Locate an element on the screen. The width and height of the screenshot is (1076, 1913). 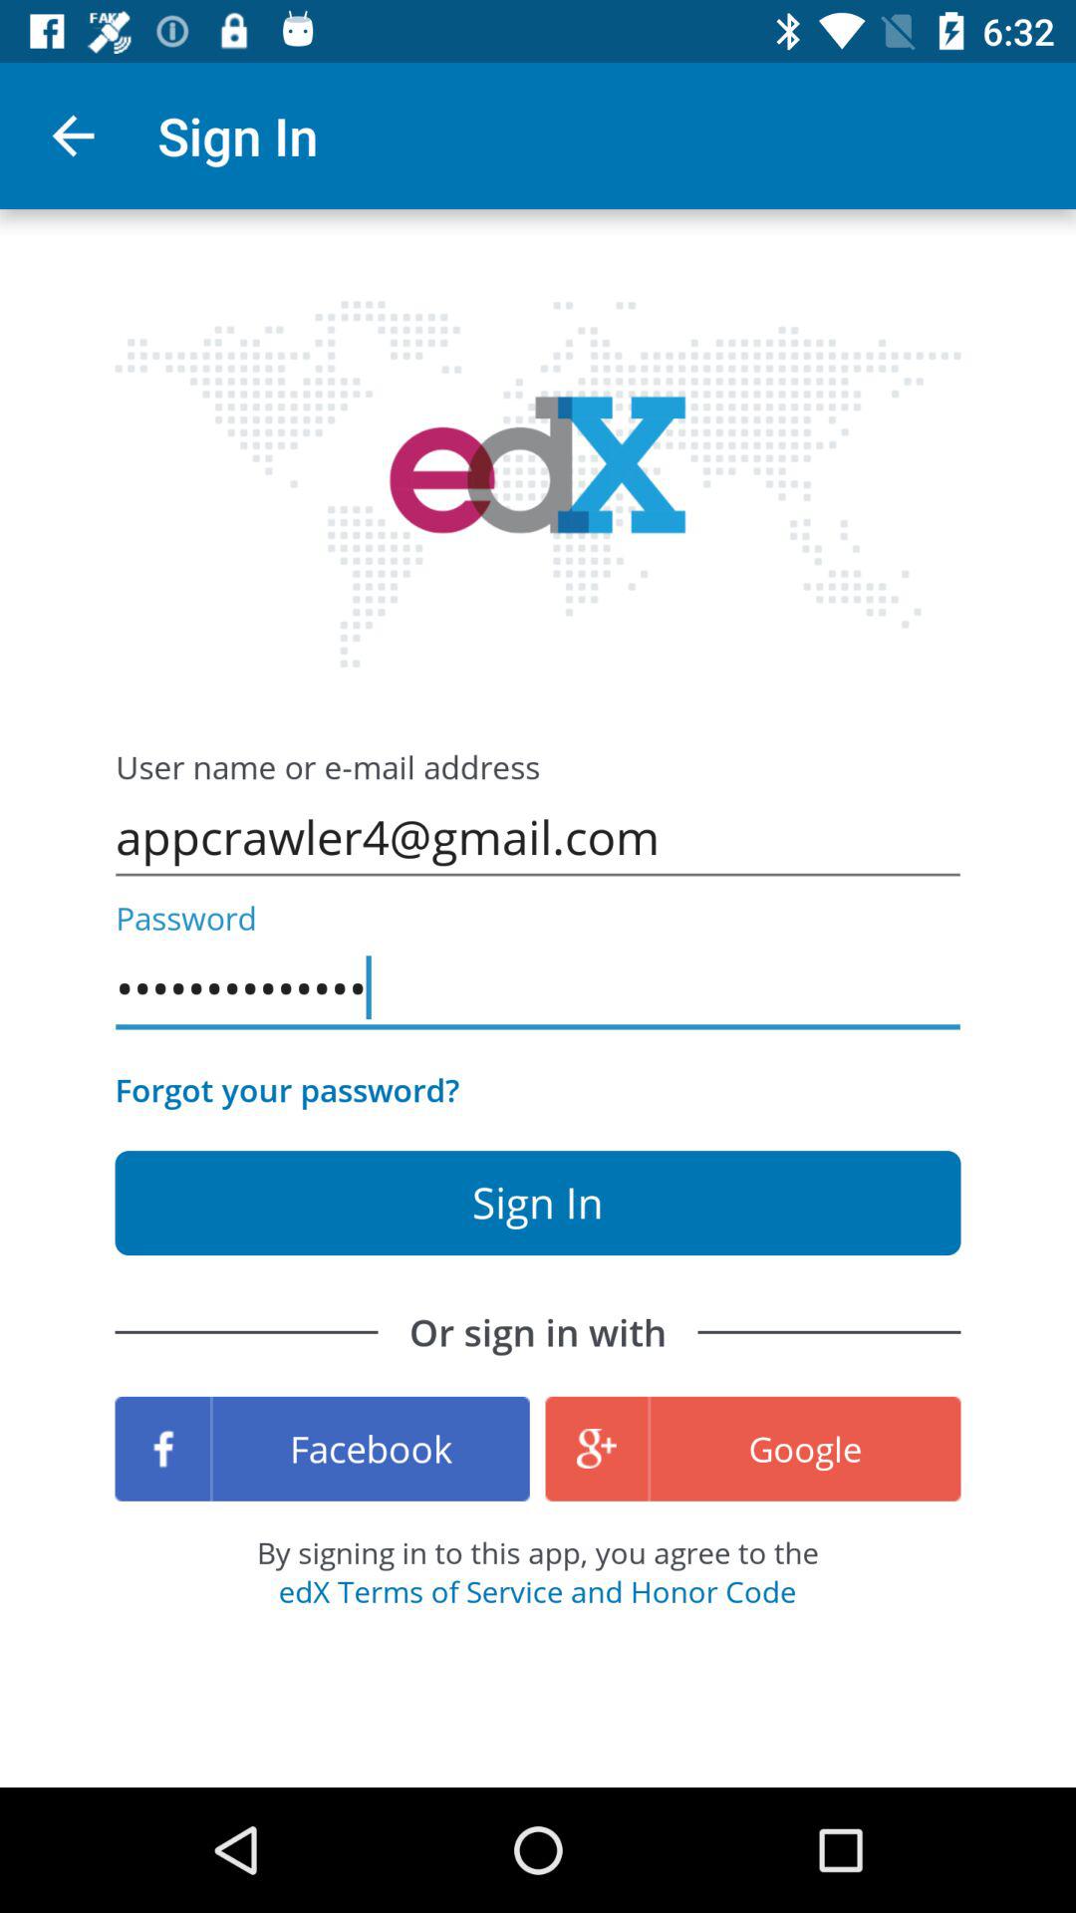
flip to the edx terms of item is located at coordinates (537, 1591).